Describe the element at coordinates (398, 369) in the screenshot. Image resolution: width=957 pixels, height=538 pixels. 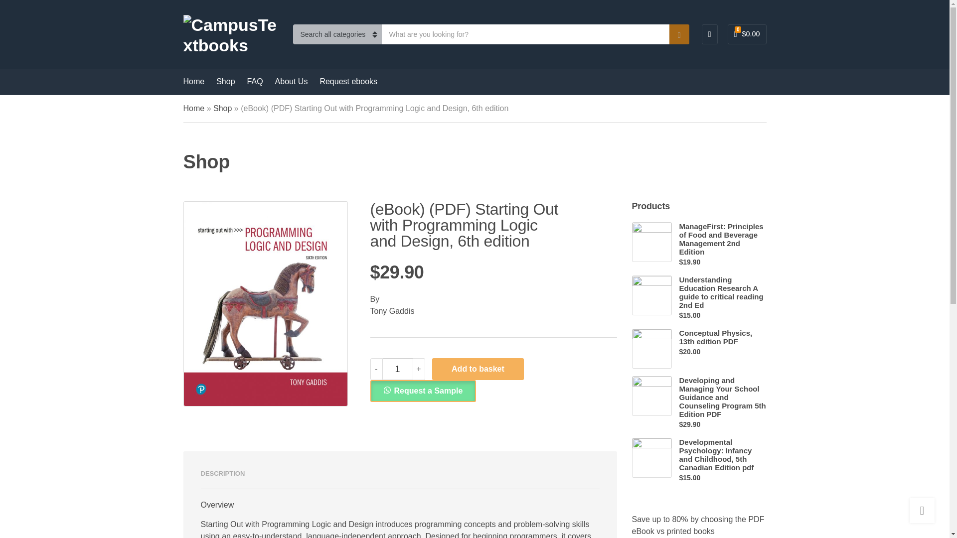
I see `1` at that location.